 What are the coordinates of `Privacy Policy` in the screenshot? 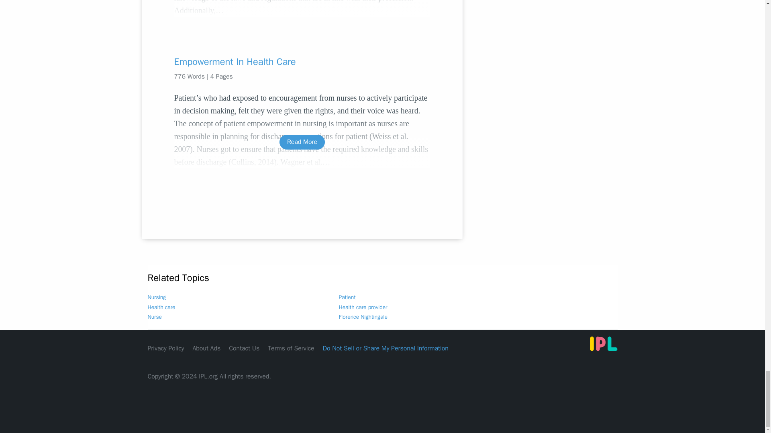 It's located at (166, 348).